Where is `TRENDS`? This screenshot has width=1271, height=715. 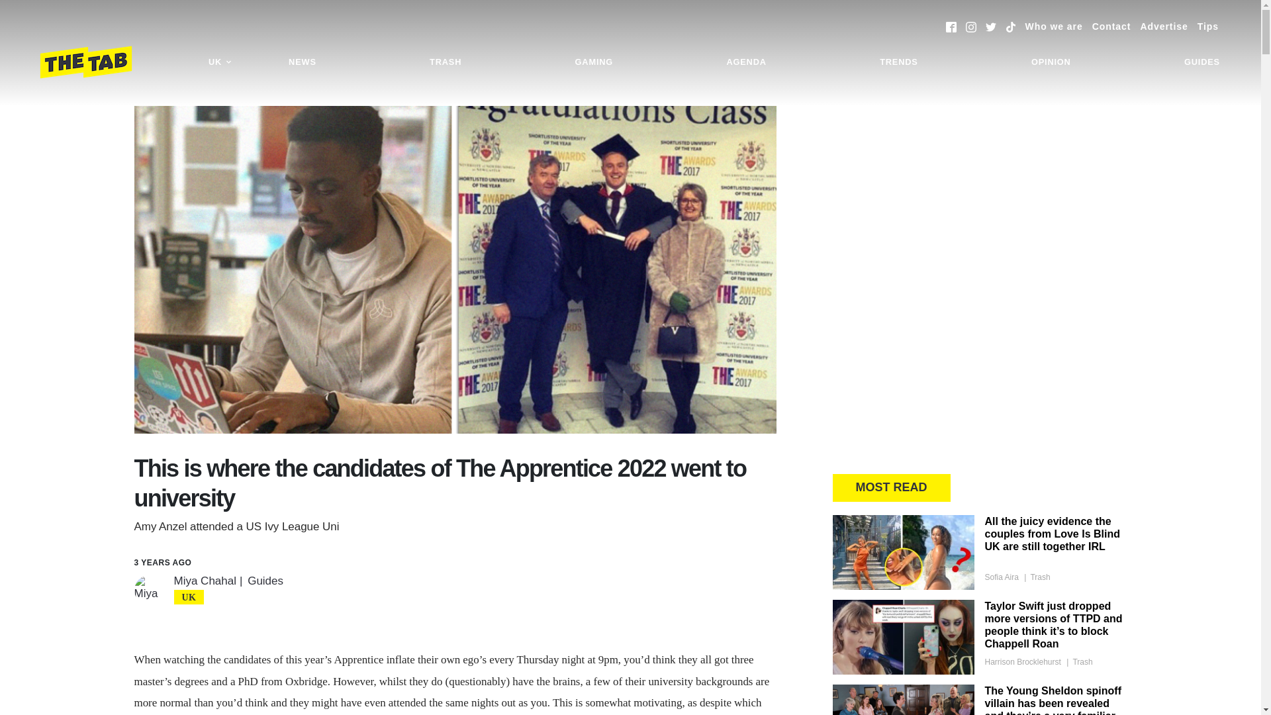 TRENDS is located at coordinates (898, 62).